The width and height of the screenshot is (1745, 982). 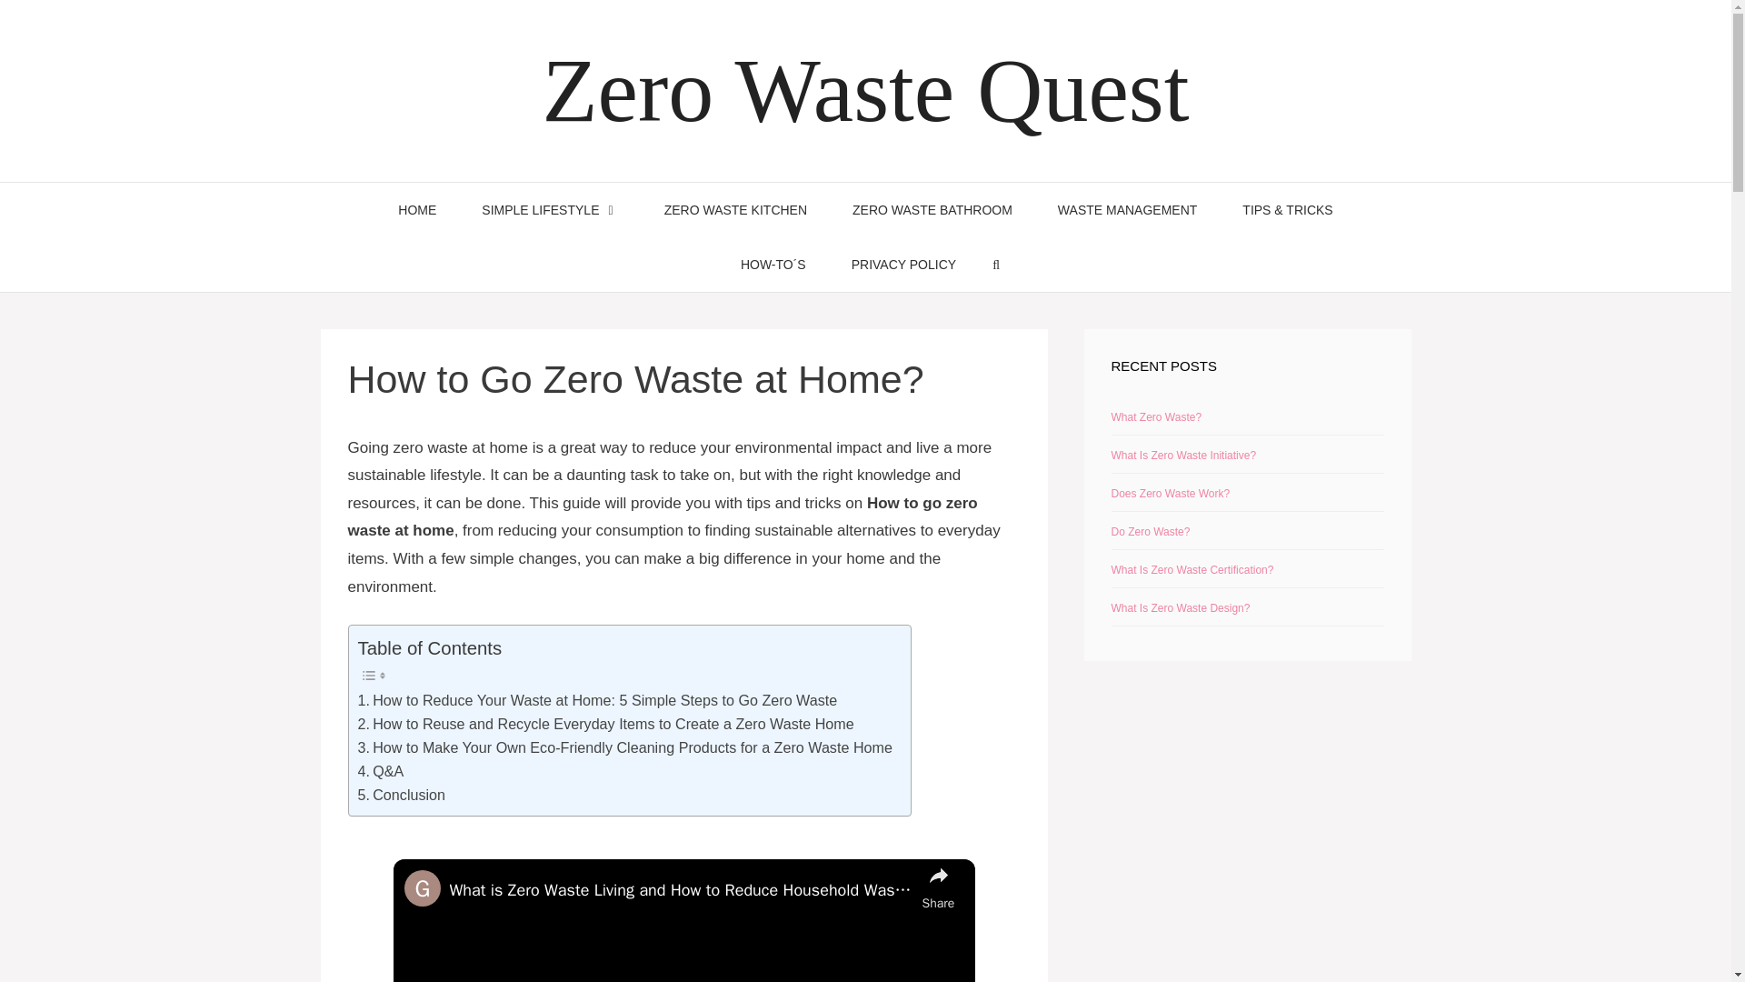 I want to click on Do Zero Waste?, so click(x=1150, y=531).